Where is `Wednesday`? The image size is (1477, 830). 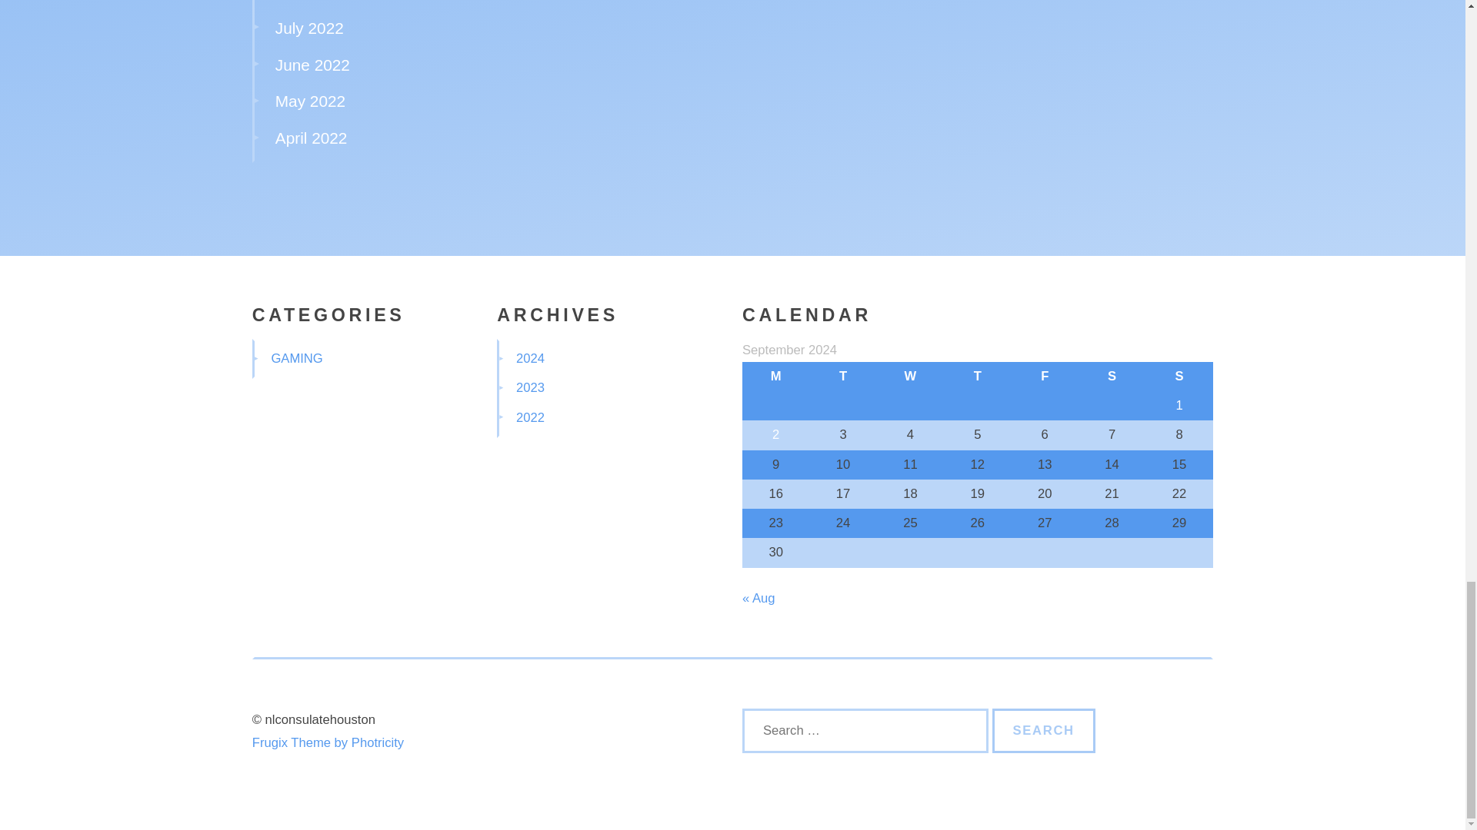 Wednesday is located at coordinates (910, 376).